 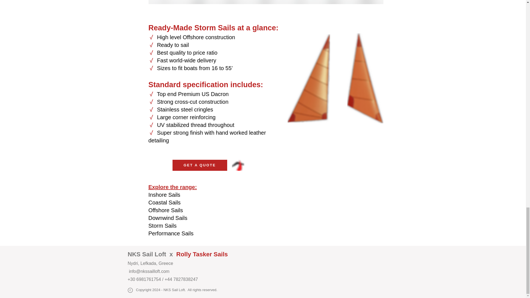 I want to click on Offshore Sails , so click(x=166, y=210).